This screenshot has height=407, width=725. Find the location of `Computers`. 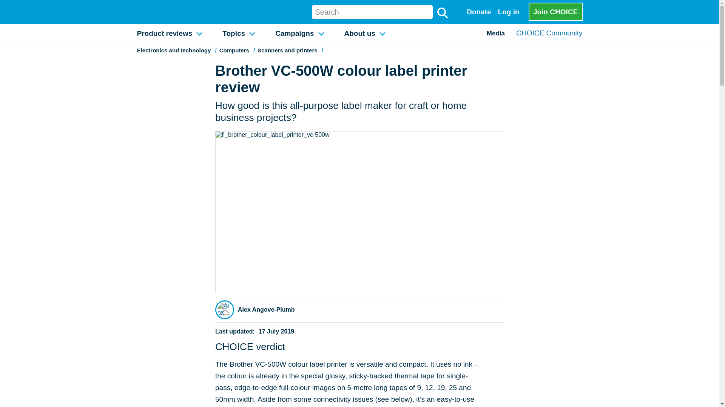

Computers is located at coordinates (234, 50).